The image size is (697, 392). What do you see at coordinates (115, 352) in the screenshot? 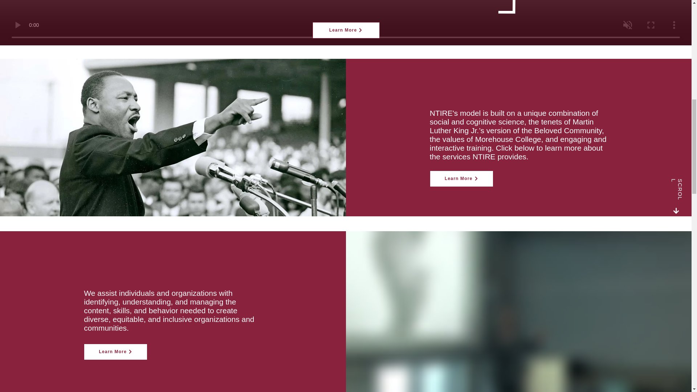
I see `Learn More` at bounding box center [115, 352].